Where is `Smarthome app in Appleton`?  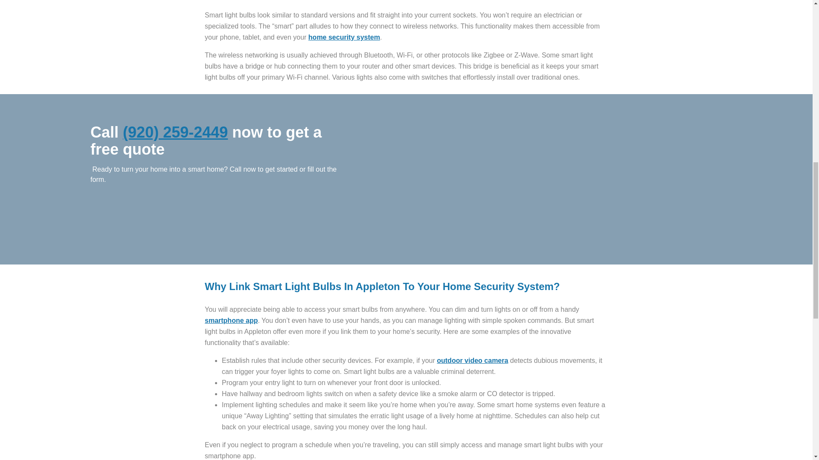
Smarthome app in Appleton is located at coordinates (231, 320).